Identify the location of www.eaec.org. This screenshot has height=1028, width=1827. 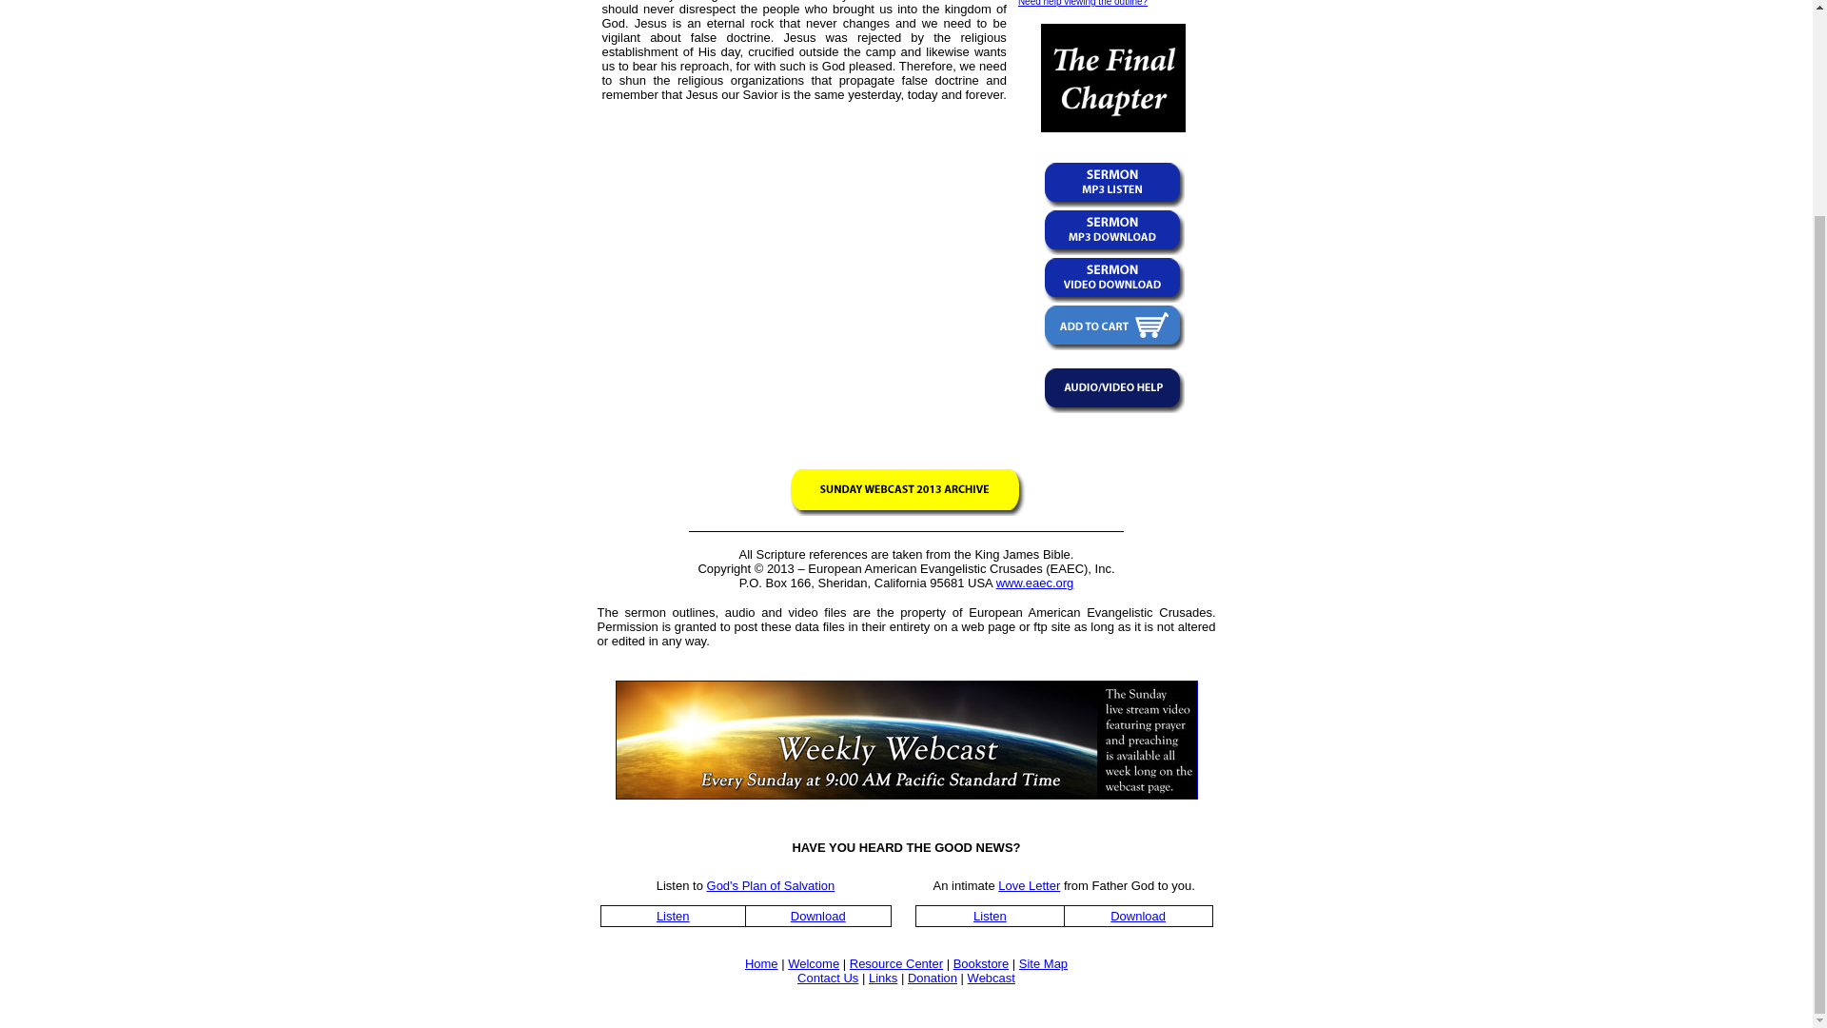
(1034, 583).